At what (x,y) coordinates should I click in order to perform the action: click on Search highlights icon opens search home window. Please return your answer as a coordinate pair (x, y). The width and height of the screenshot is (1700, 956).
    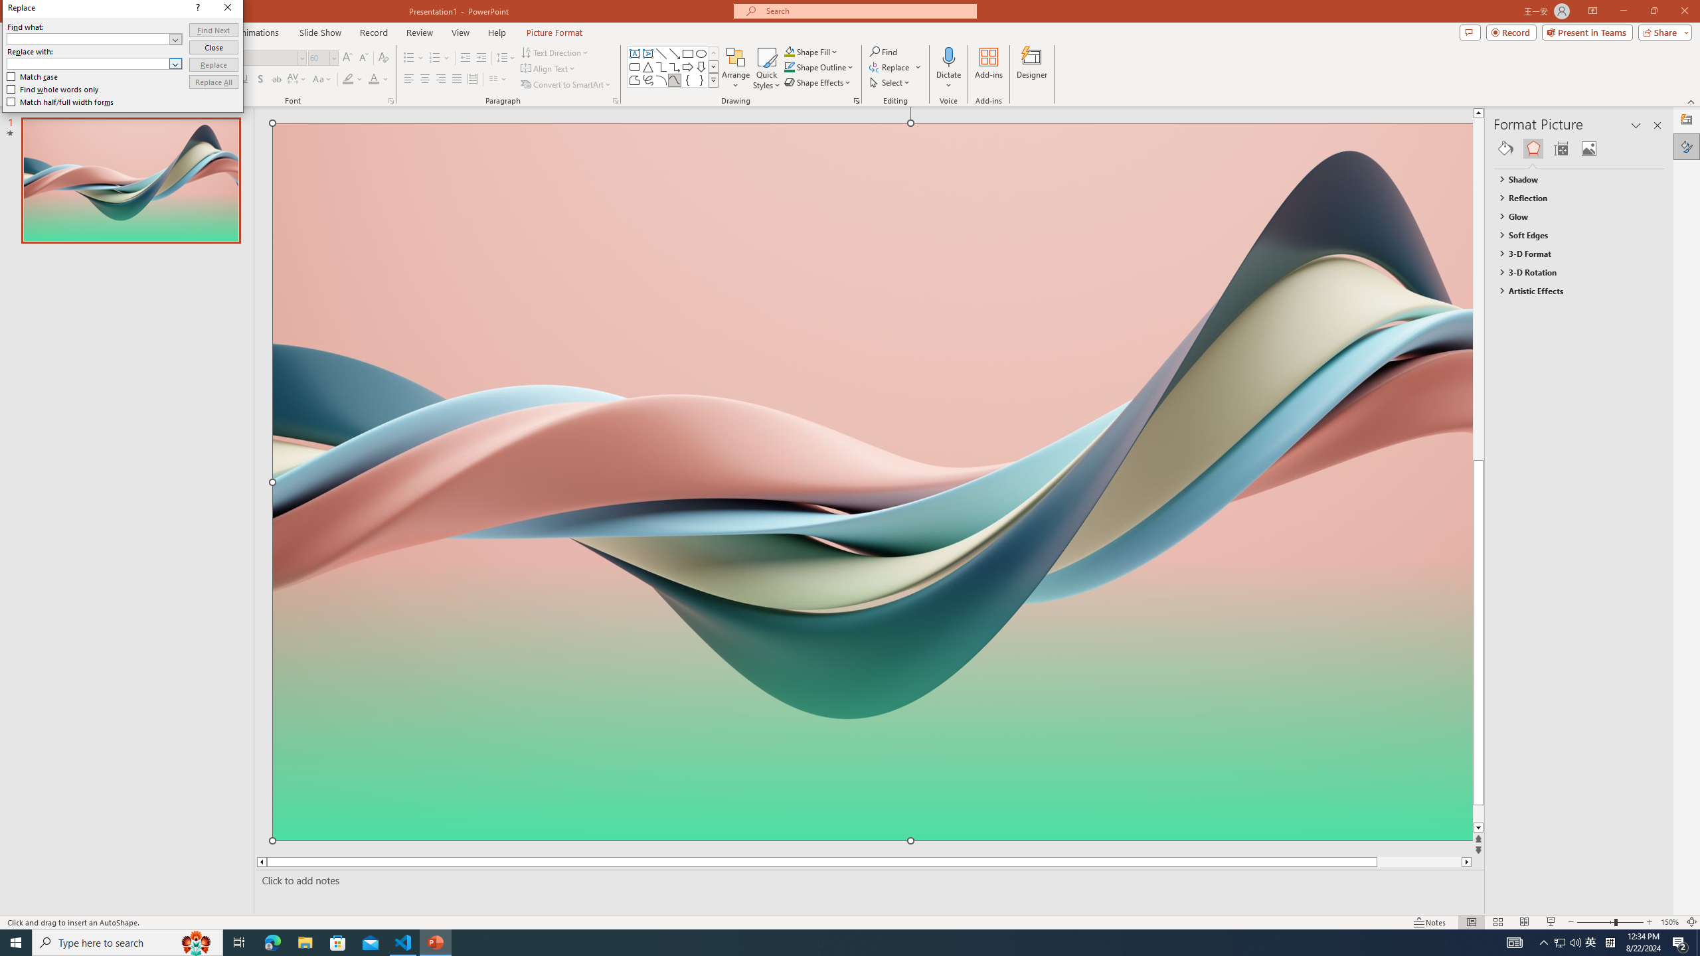
    Looking at the image, I should click on (197, 943).